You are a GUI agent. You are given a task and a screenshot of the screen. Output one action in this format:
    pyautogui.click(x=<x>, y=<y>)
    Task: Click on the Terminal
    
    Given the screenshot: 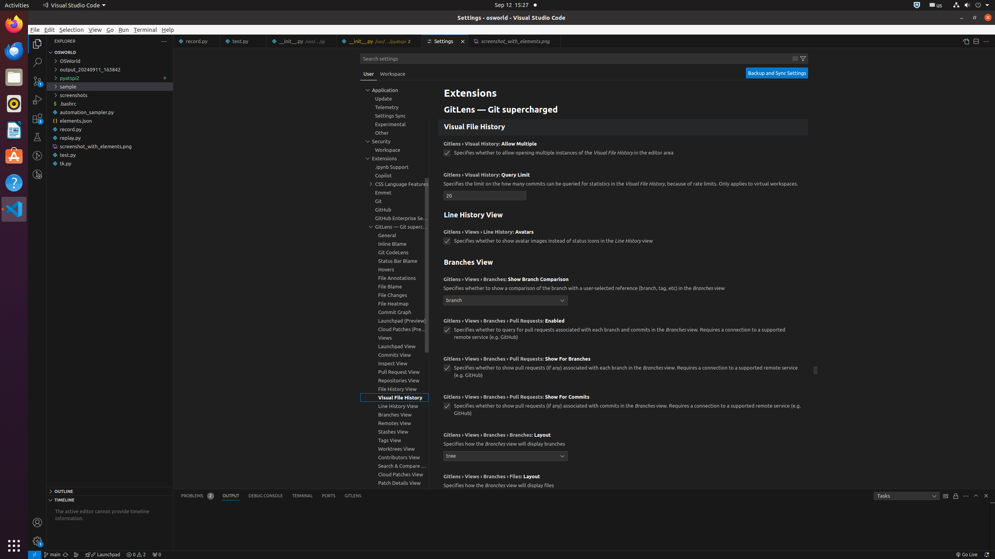 What is the action you would take?
    pyautogui.click(x=145, y=30)
    